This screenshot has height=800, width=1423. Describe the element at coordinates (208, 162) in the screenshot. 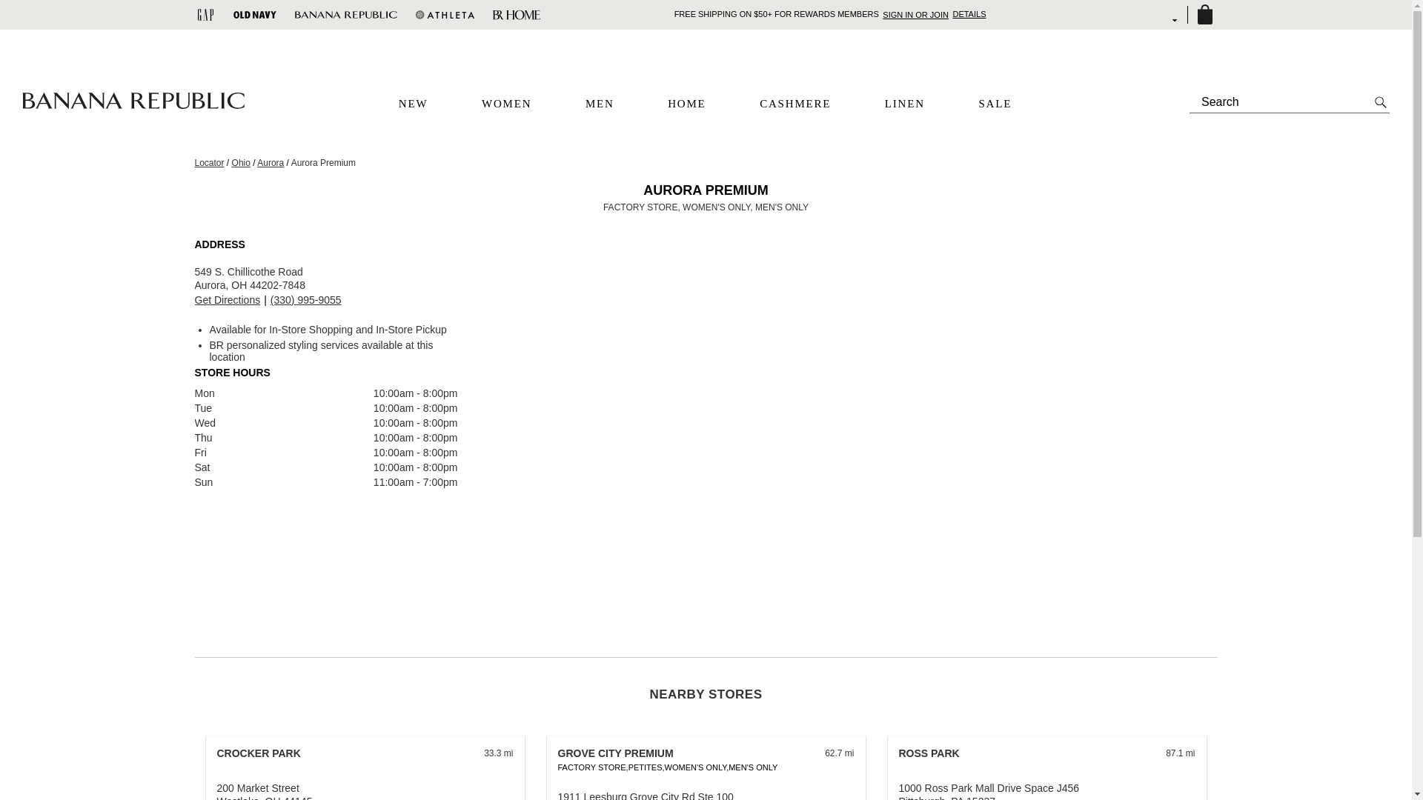

I see `Locator` at that location.